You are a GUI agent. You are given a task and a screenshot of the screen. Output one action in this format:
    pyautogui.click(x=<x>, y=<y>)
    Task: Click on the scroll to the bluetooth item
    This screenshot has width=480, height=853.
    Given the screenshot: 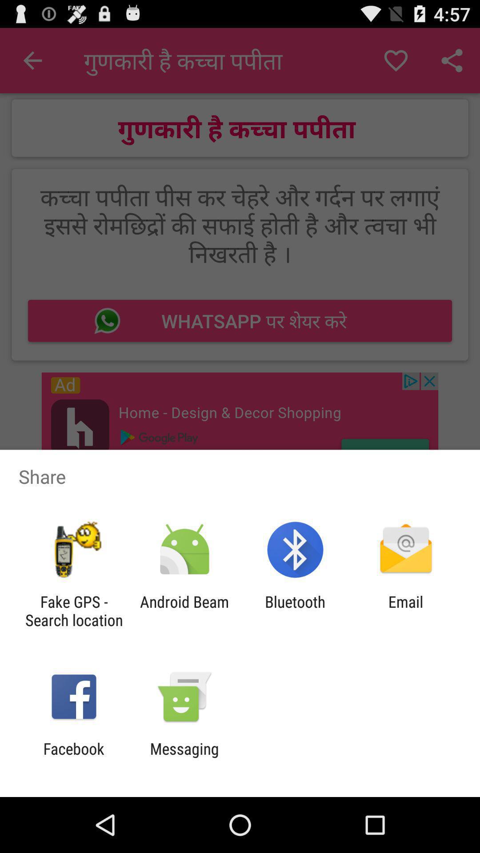 What is the action you would take?
    pyautogui.click(x=295, y=611)
    